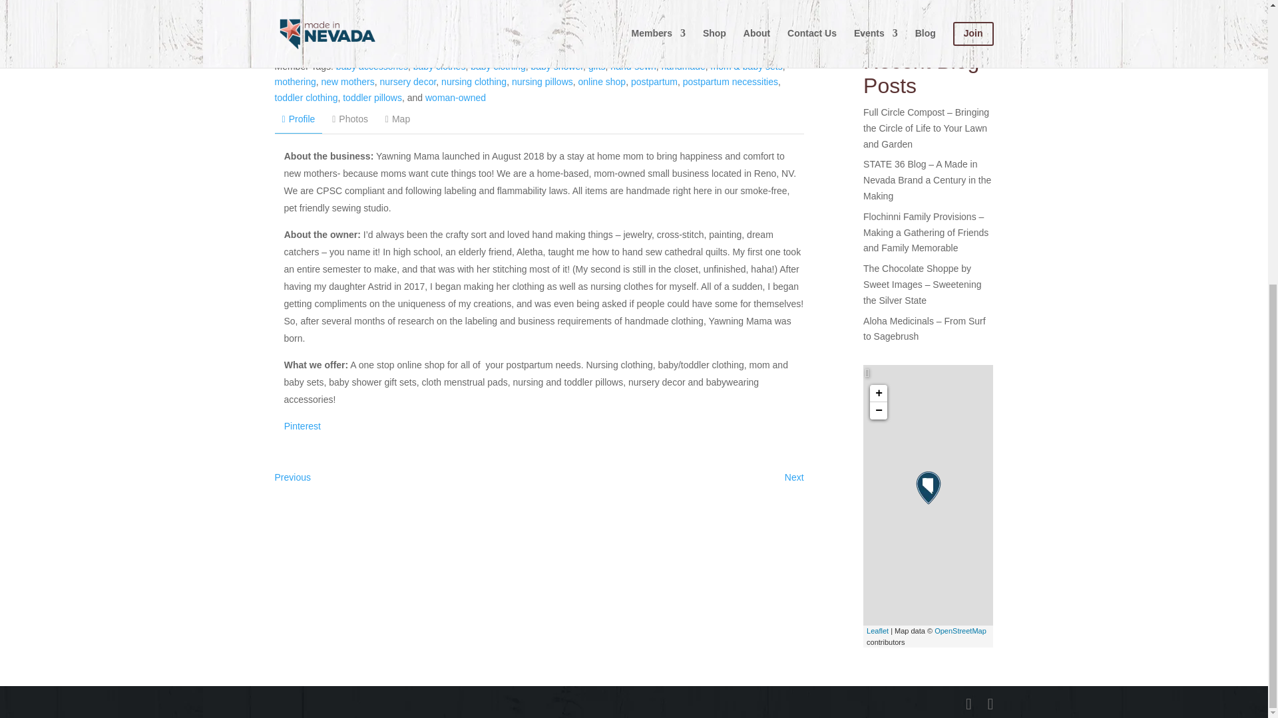 The height and width of the screenshot is (718, 1278). I want to click on baby clothes, so click(439, 66).